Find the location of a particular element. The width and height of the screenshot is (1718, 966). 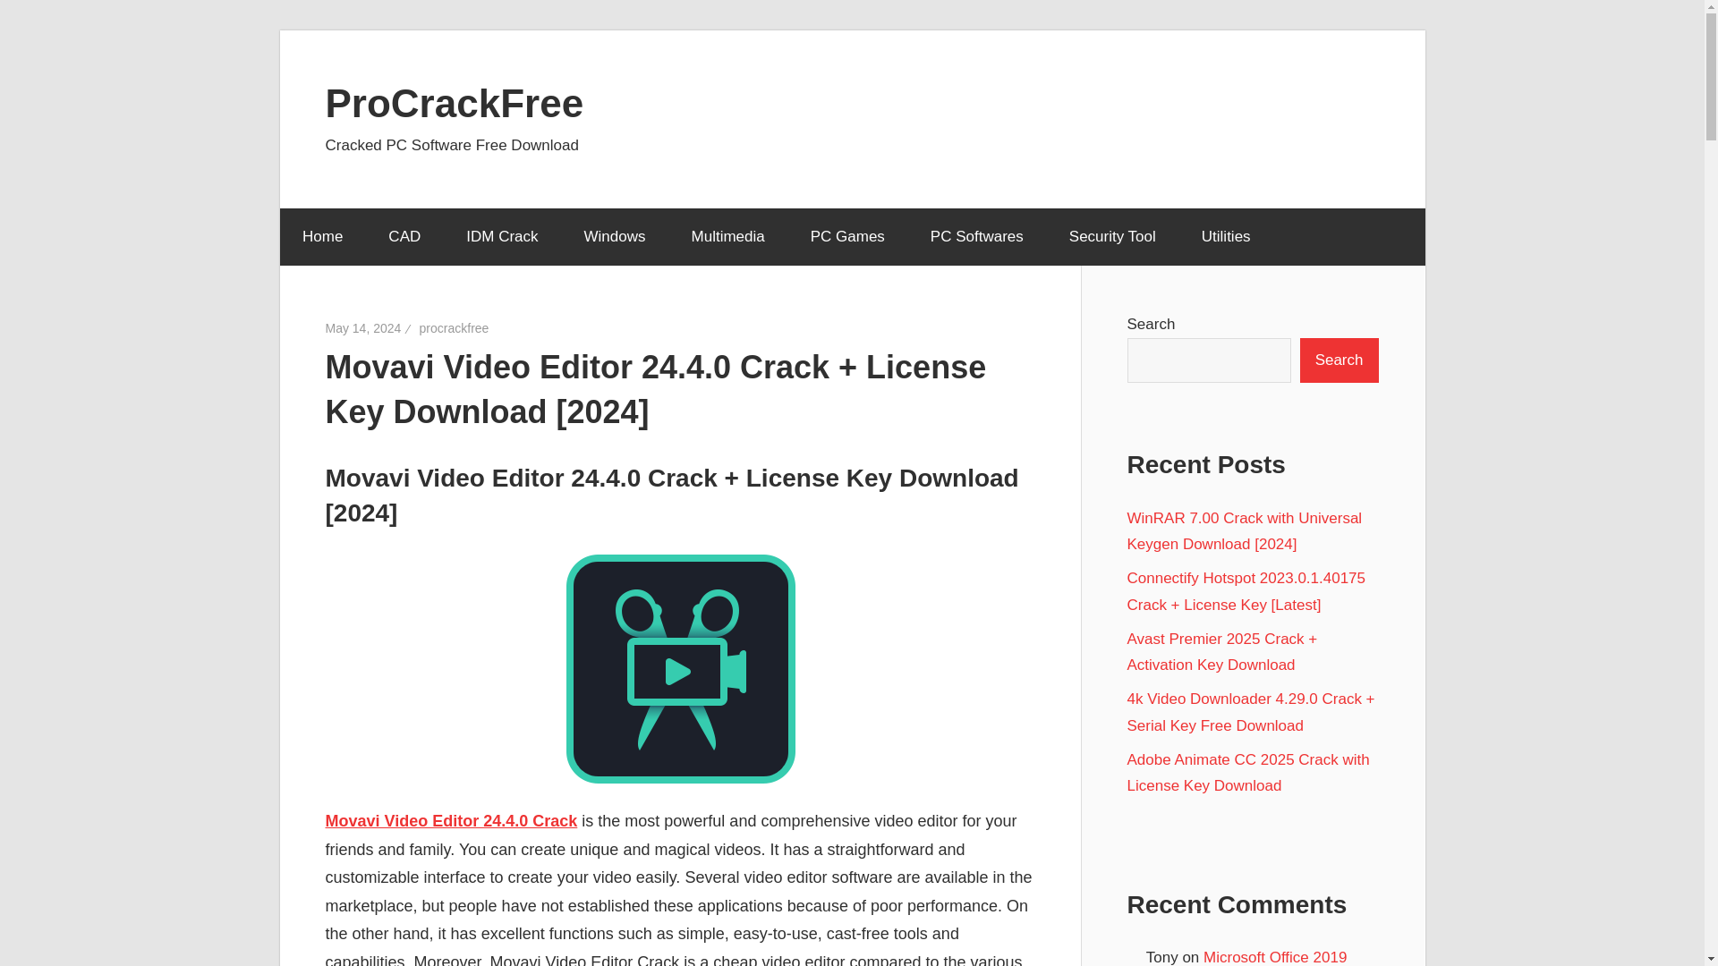

procrackfree is located at coordinates (455, 327).